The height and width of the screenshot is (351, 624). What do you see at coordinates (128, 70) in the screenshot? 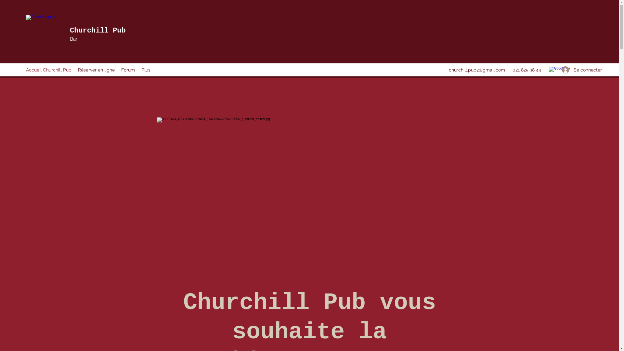
I see `Forum` at bounding box center [128, 70].